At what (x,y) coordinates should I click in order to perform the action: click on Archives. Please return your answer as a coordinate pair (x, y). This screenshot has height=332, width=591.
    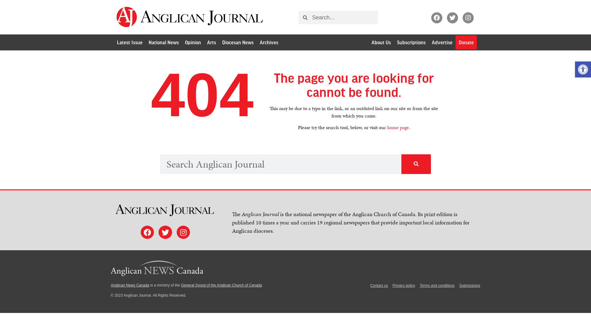
    Looking at the image, I should click on (269, 42).